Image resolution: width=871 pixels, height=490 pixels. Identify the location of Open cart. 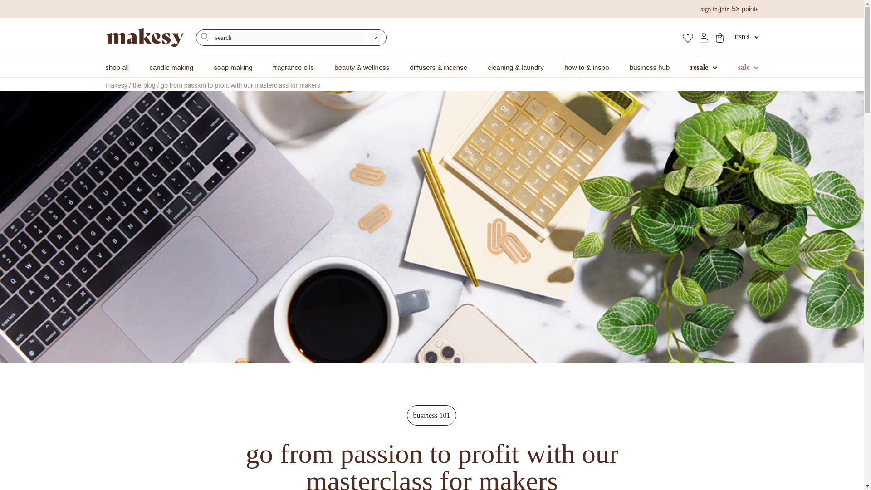
(719, 37).